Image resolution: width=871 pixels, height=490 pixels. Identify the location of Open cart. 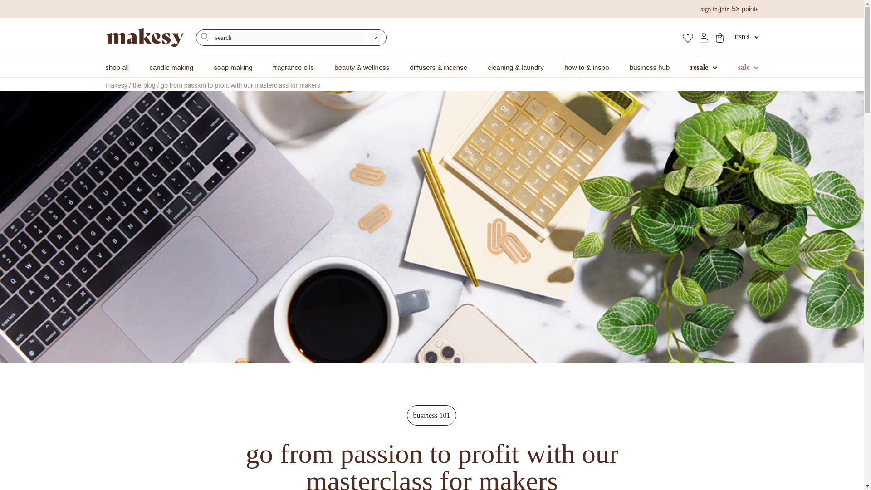
(719, 37).